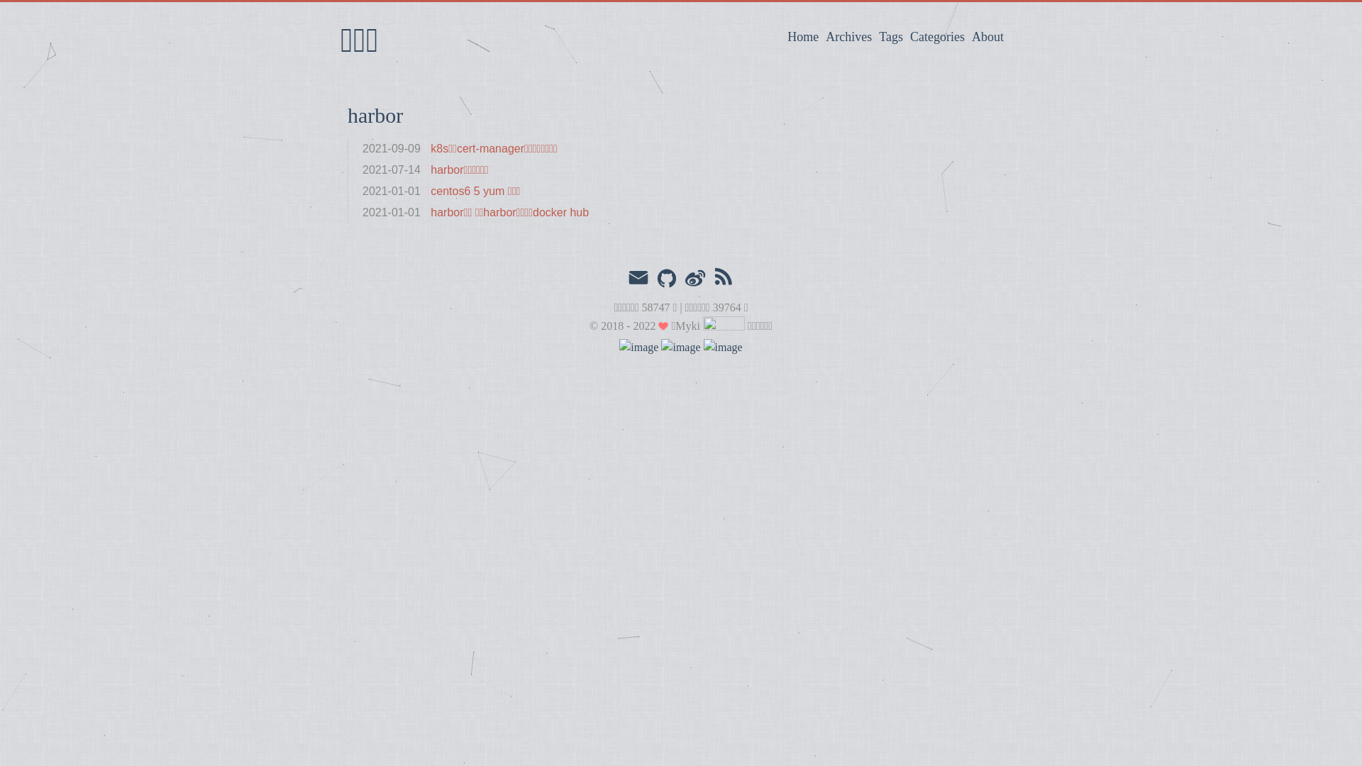 Image resolution: width=1362 pixels, height=766 pixels. I want to click on Tags, so click(891, 37).